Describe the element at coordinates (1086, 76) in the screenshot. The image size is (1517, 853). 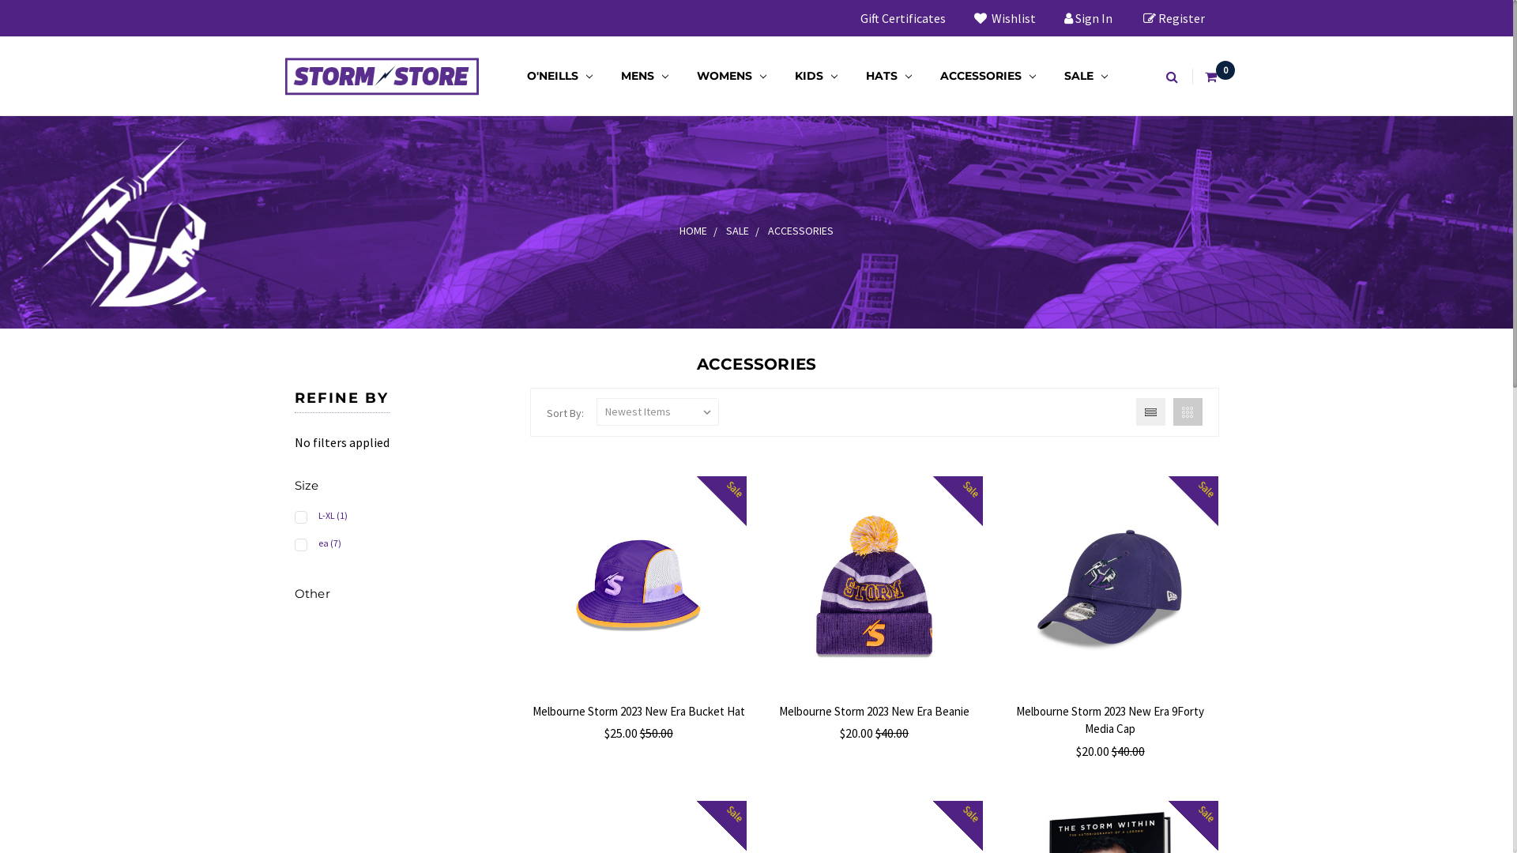
I see `SALE` at that location.